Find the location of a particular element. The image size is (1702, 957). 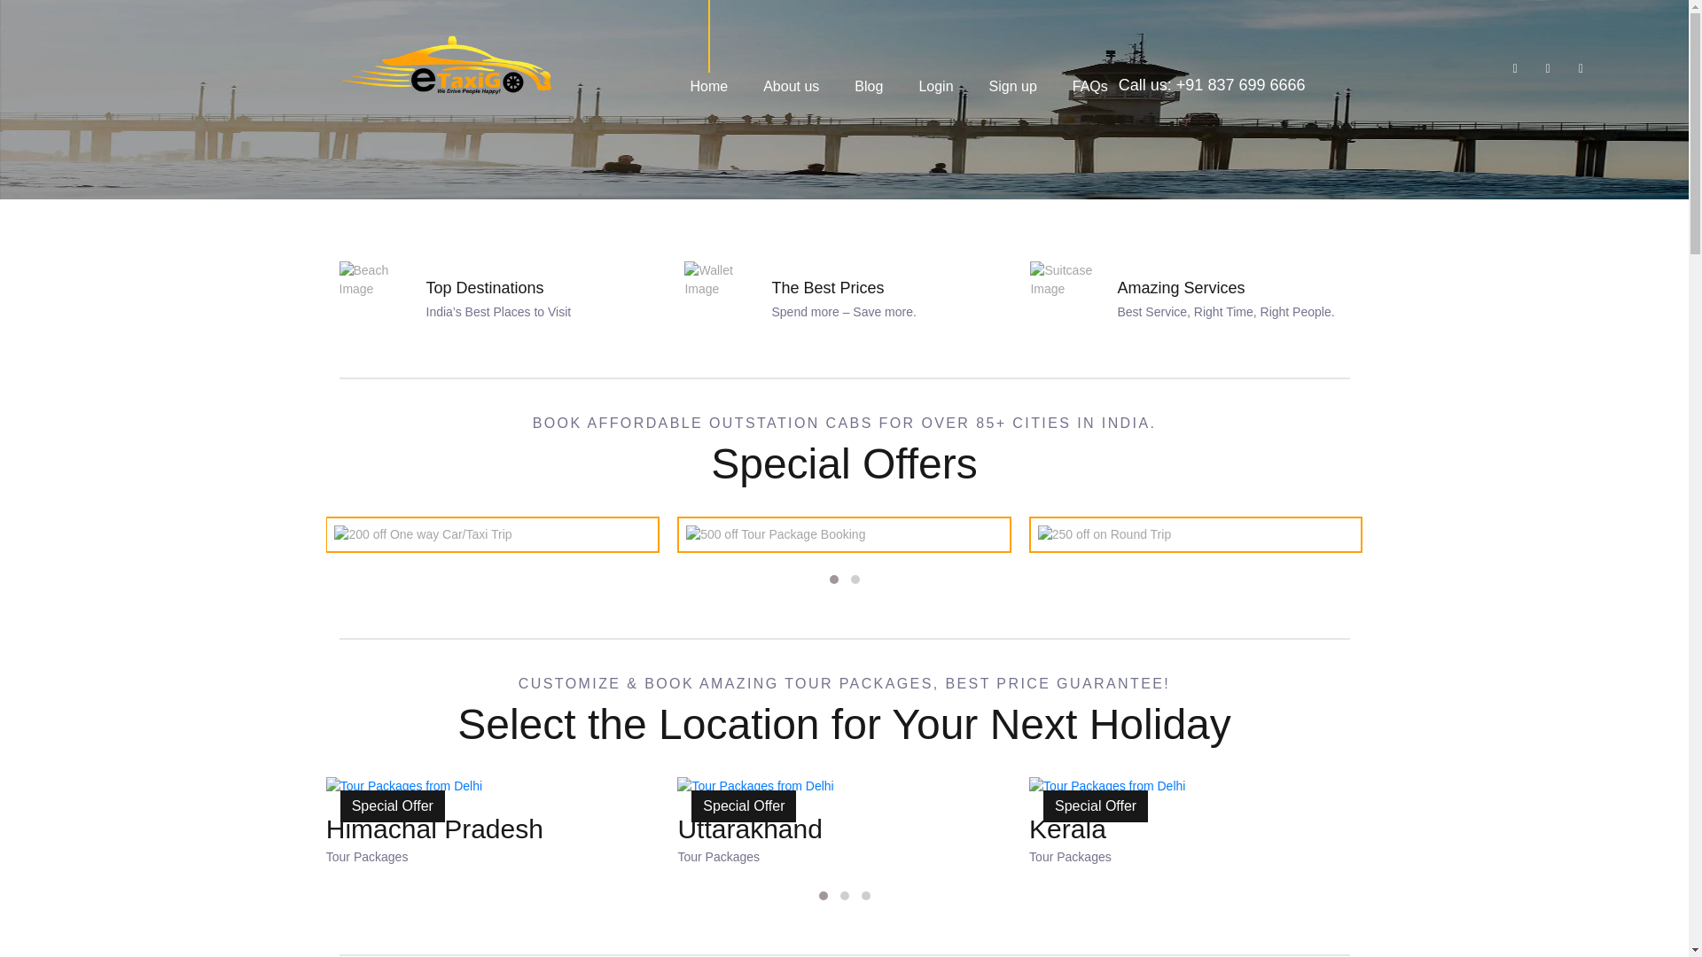

Andaman And Nicobar is located at coordinates (64, 11).